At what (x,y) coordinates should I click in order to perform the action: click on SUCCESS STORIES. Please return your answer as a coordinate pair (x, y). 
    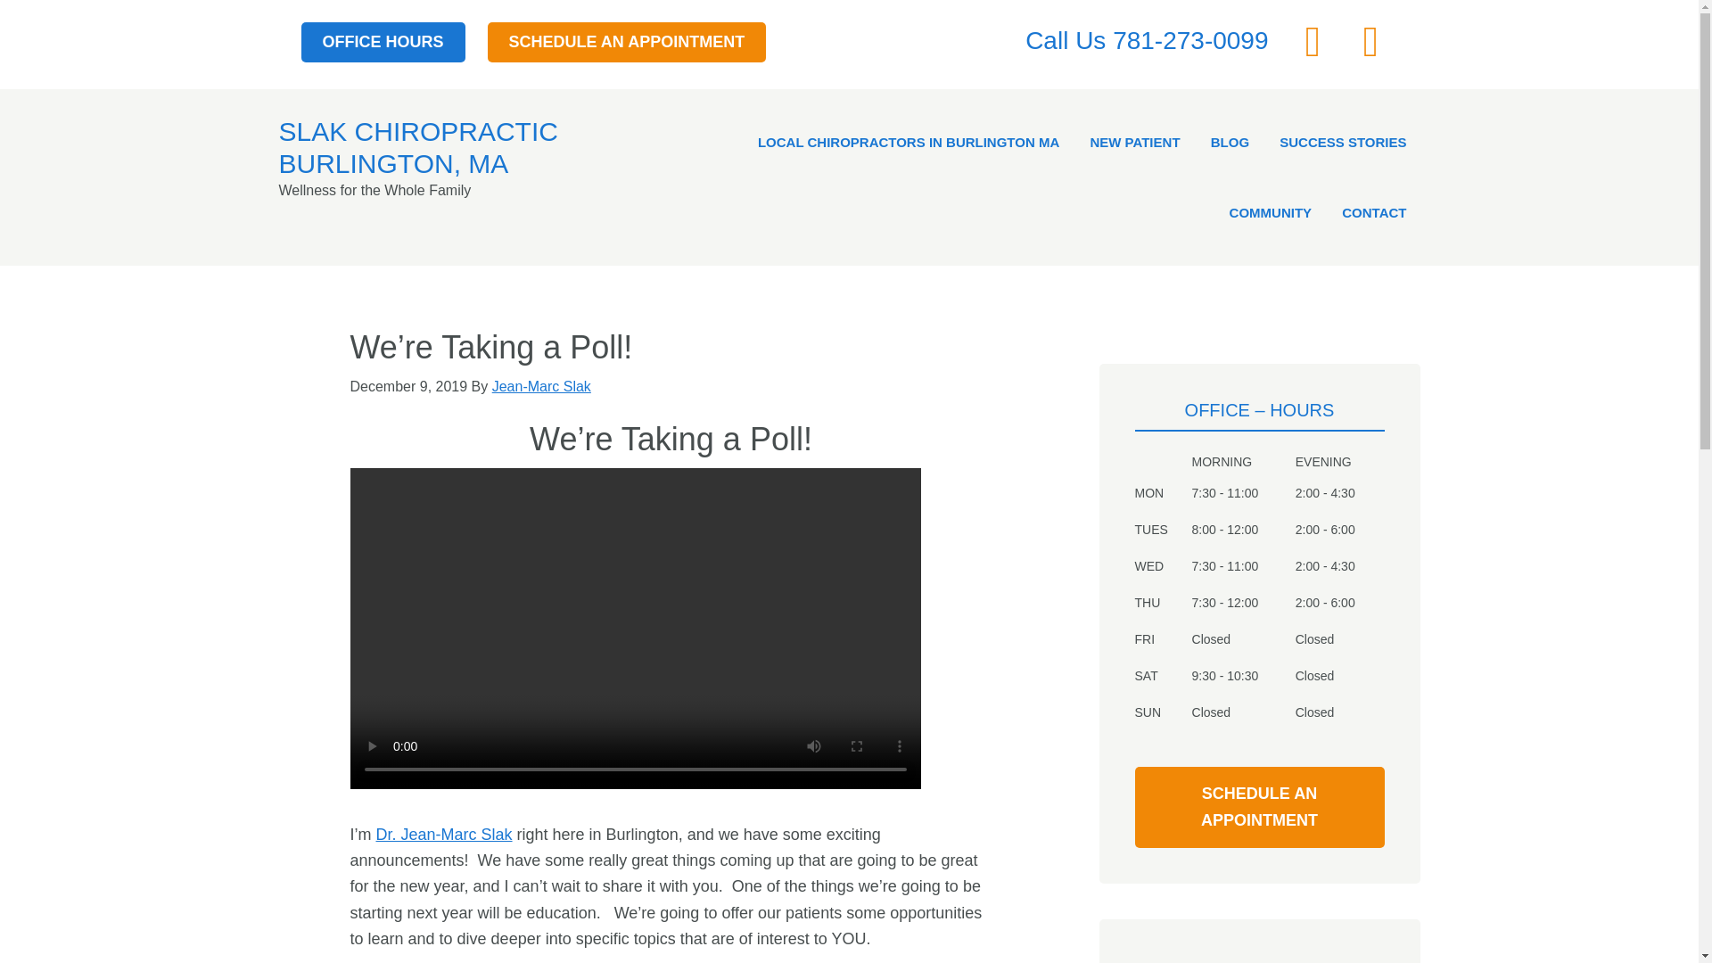
    Looking at the image, I should click on (1343, 141).